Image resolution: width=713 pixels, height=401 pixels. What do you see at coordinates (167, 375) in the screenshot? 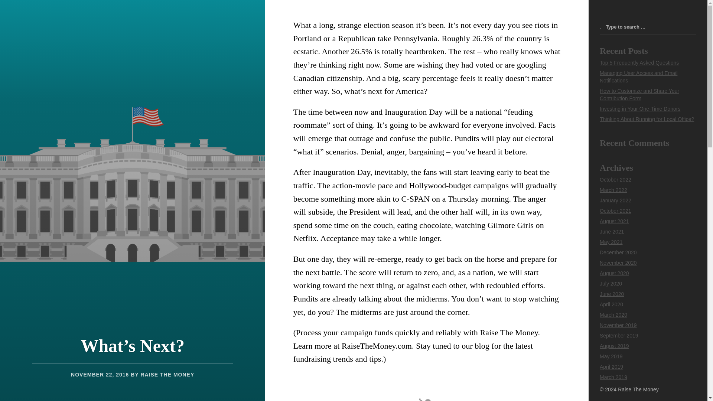
I see `Posts by Raise The Money` at bounding box center [167, 375].